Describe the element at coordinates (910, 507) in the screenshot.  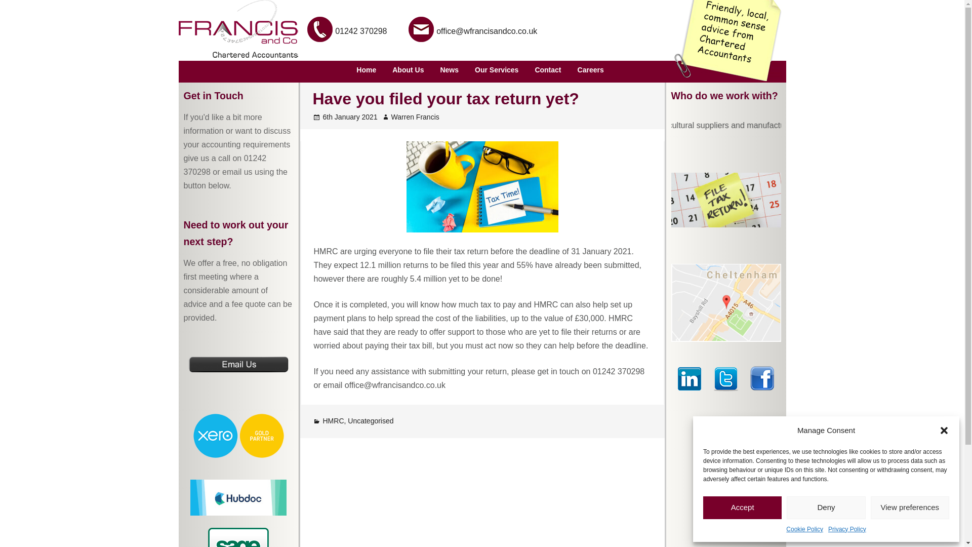
I see `View preferences` at that location.